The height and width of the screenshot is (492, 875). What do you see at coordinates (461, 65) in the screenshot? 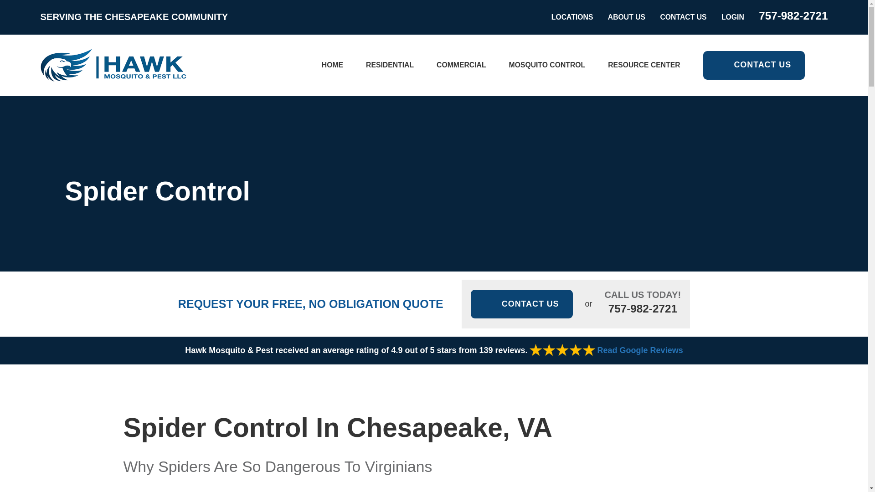
I see `COMMERCIAL` at bounding box center [461, 65].